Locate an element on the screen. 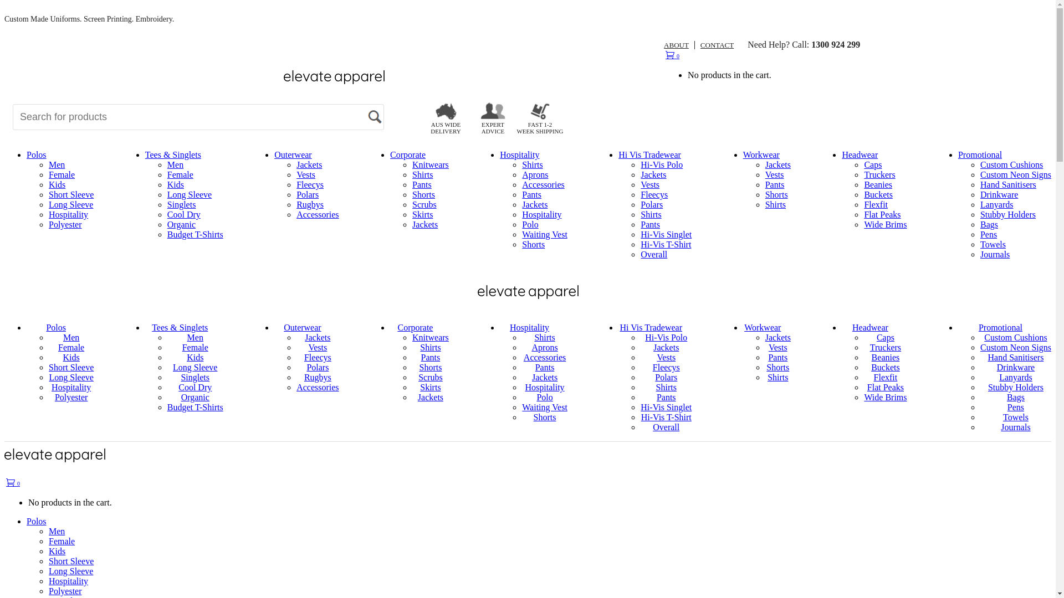 The width and height of the screenshot is (1064, 598). Polyester is located at coordinates (65, 591).